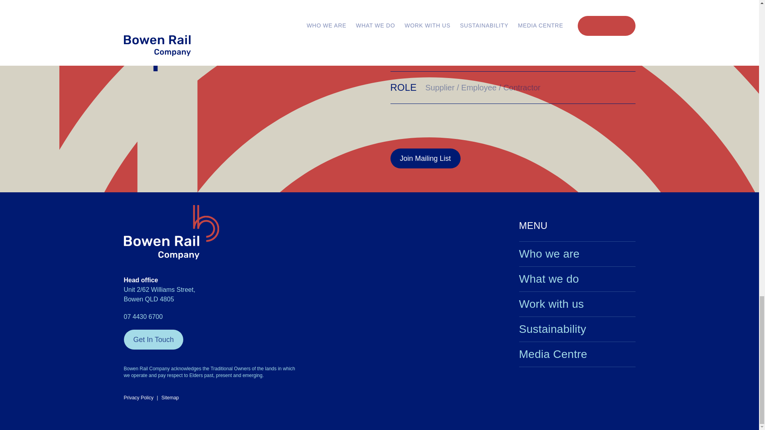 The image size is (765, 430). I want to click on Join Mailing List, so click(425, 158).